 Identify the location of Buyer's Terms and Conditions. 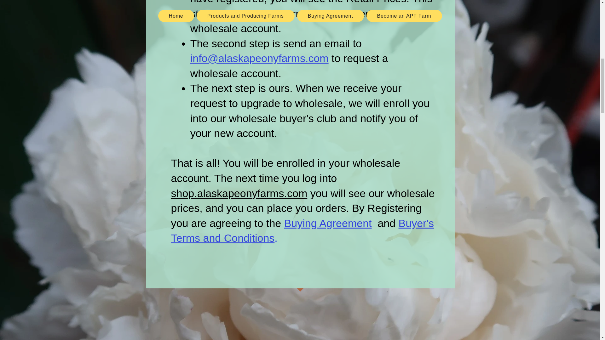
(302, 231).